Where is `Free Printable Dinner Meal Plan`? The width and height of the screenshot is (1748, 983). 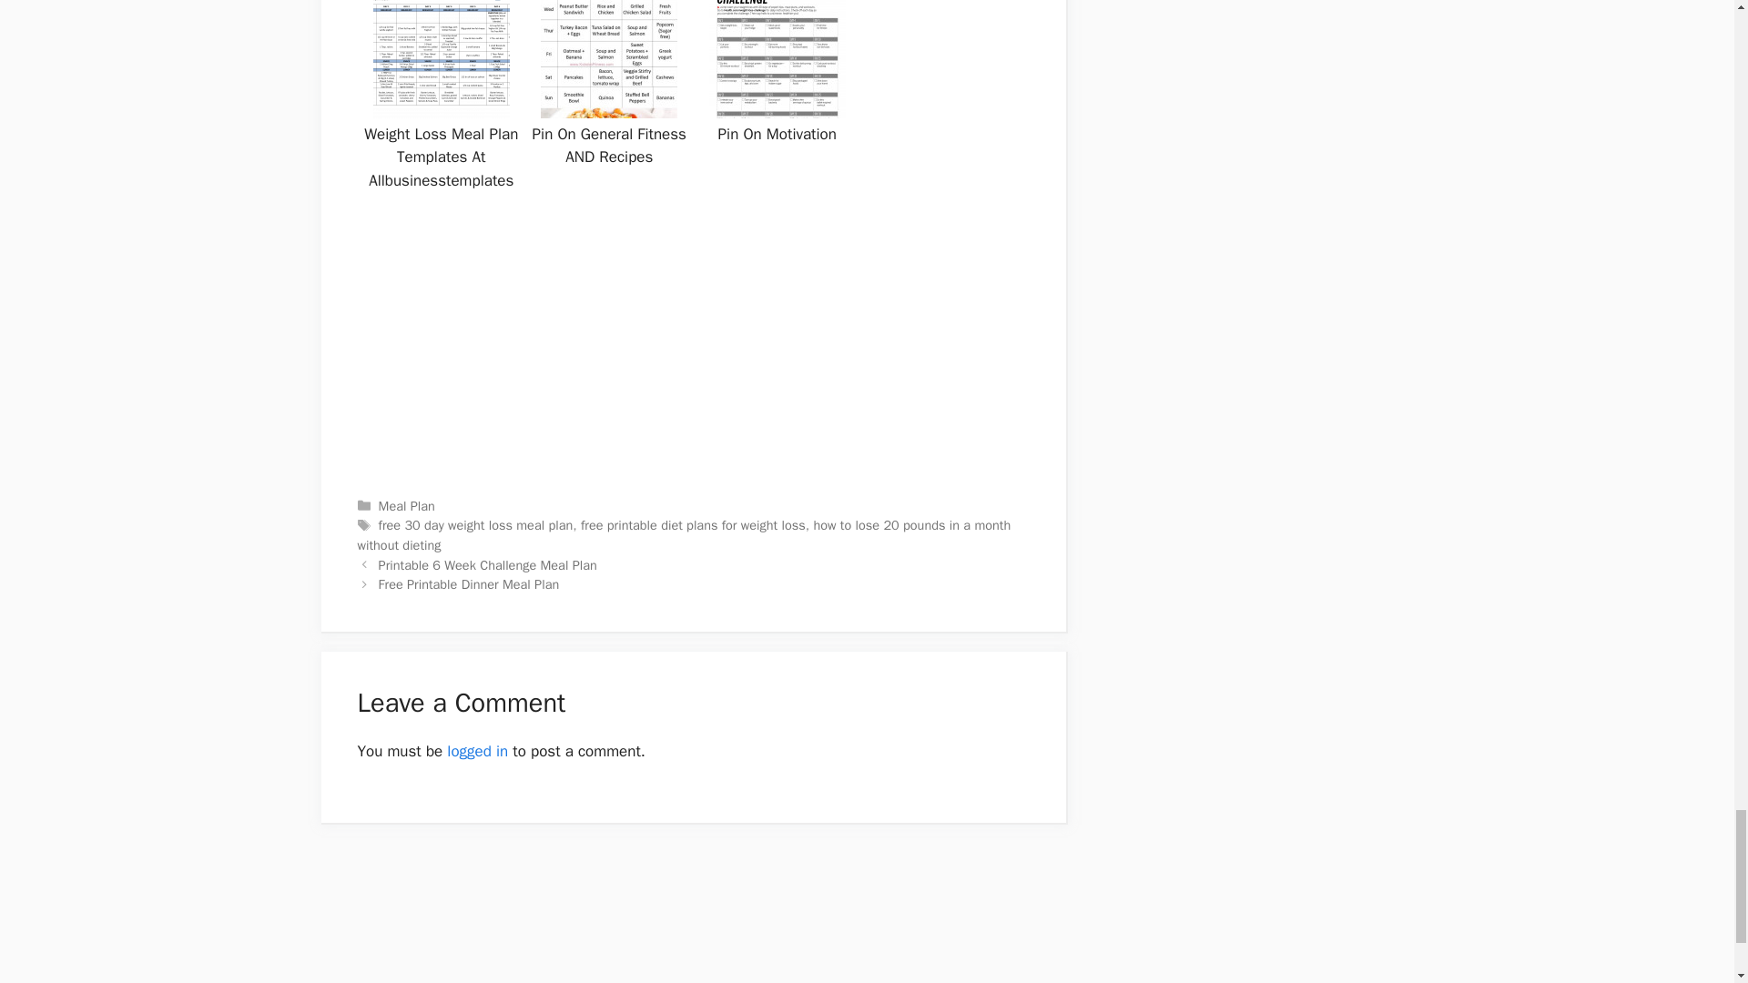 Free Printable Dinner Meal Plan is located at coordinates (469, 584).